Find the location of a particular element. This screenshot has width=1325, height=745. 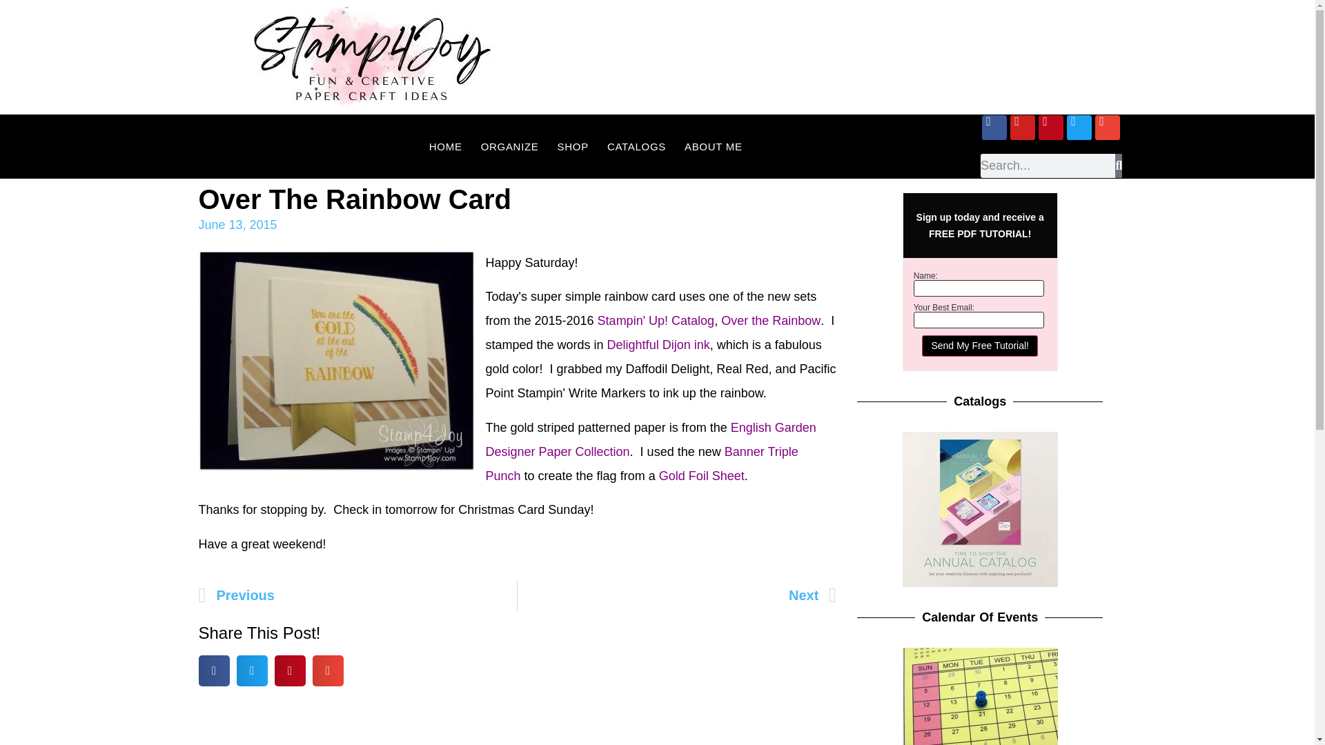

Gold Foil Sheet is located at coordinates (701, 476).